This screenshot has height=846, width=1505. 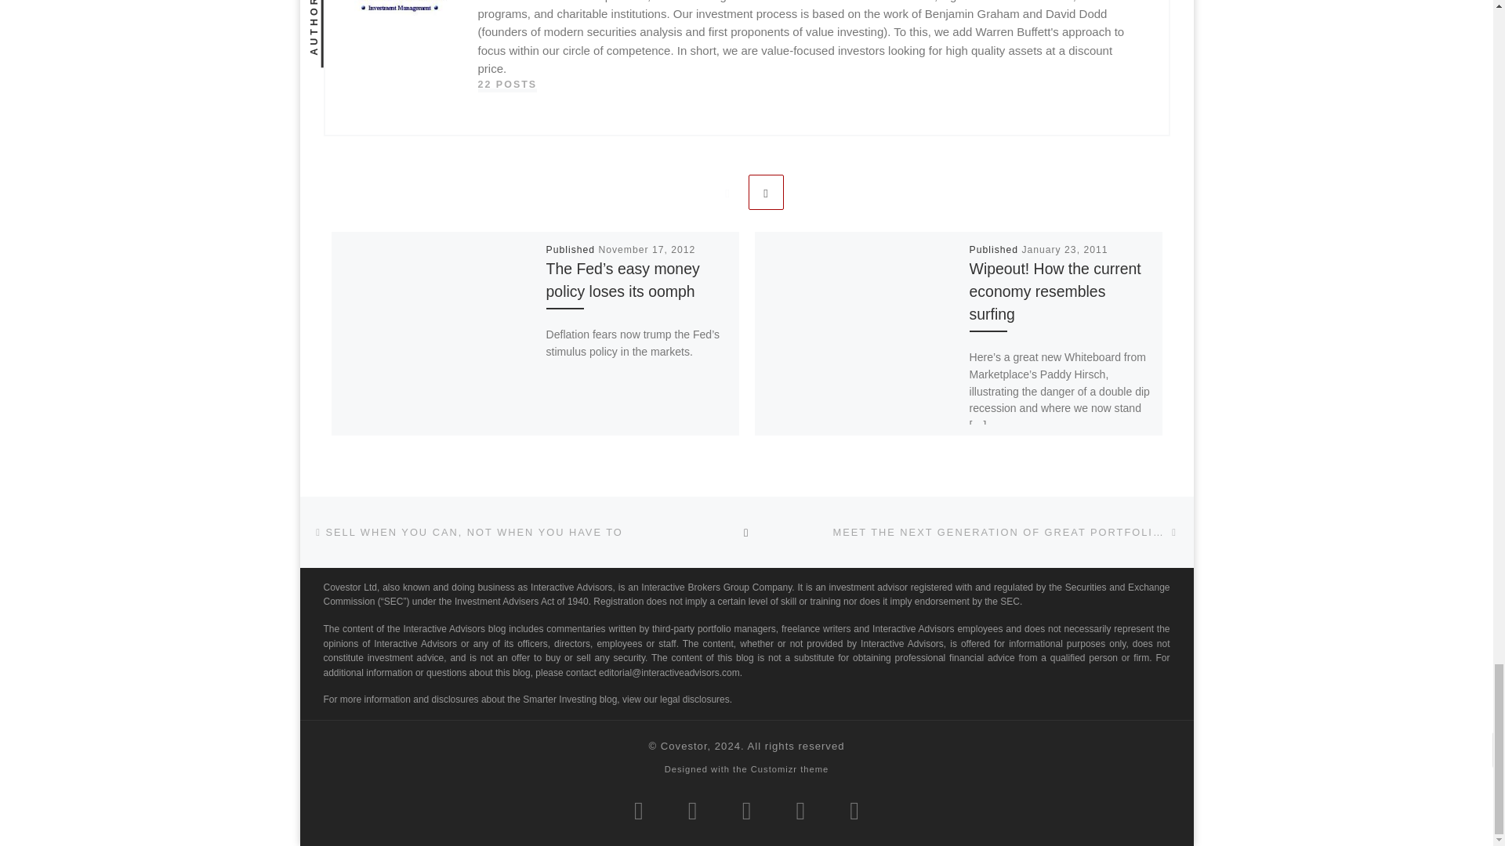 I want to click on November 17, 2012, so click(x=646, y=250).